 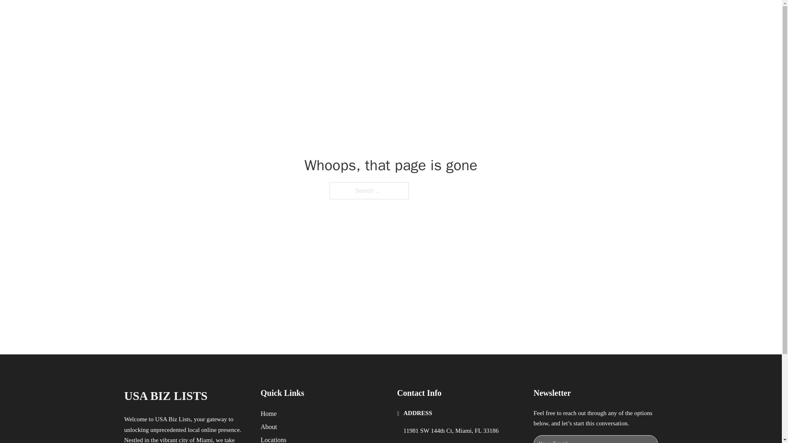 What do you see at coordinates (208, 16) in the screenshot?
I see `USA BIZ LISTS` at bounding box center [208, 16].